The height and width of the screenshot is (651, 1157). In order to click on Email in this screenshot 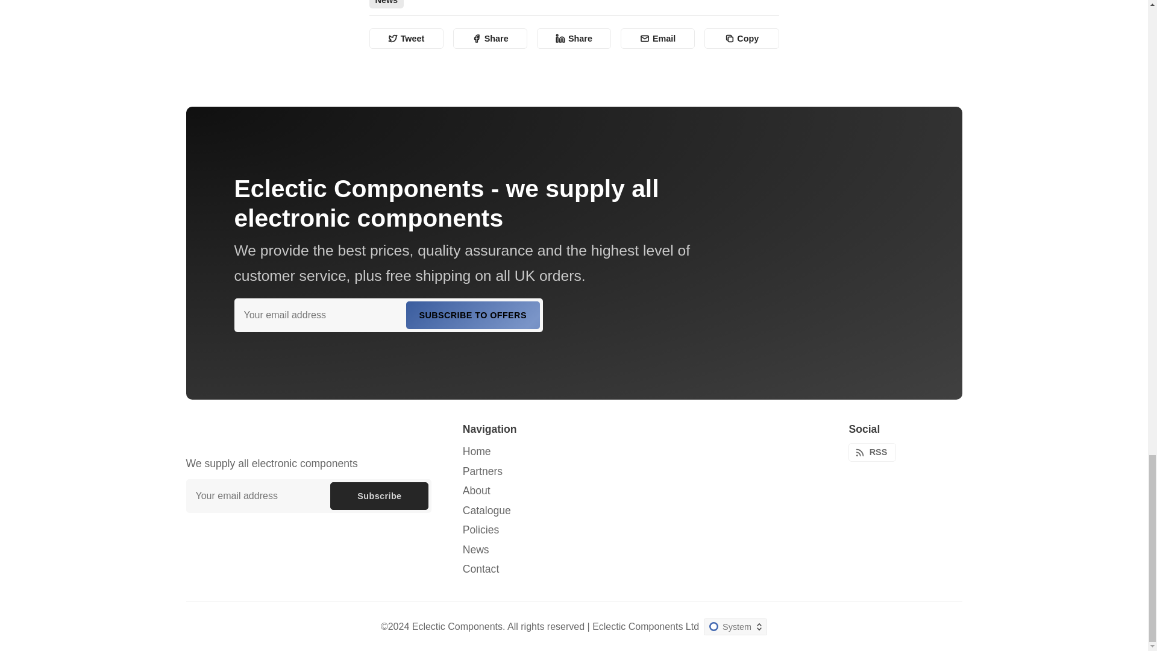, I will do `click(657, 39)`.